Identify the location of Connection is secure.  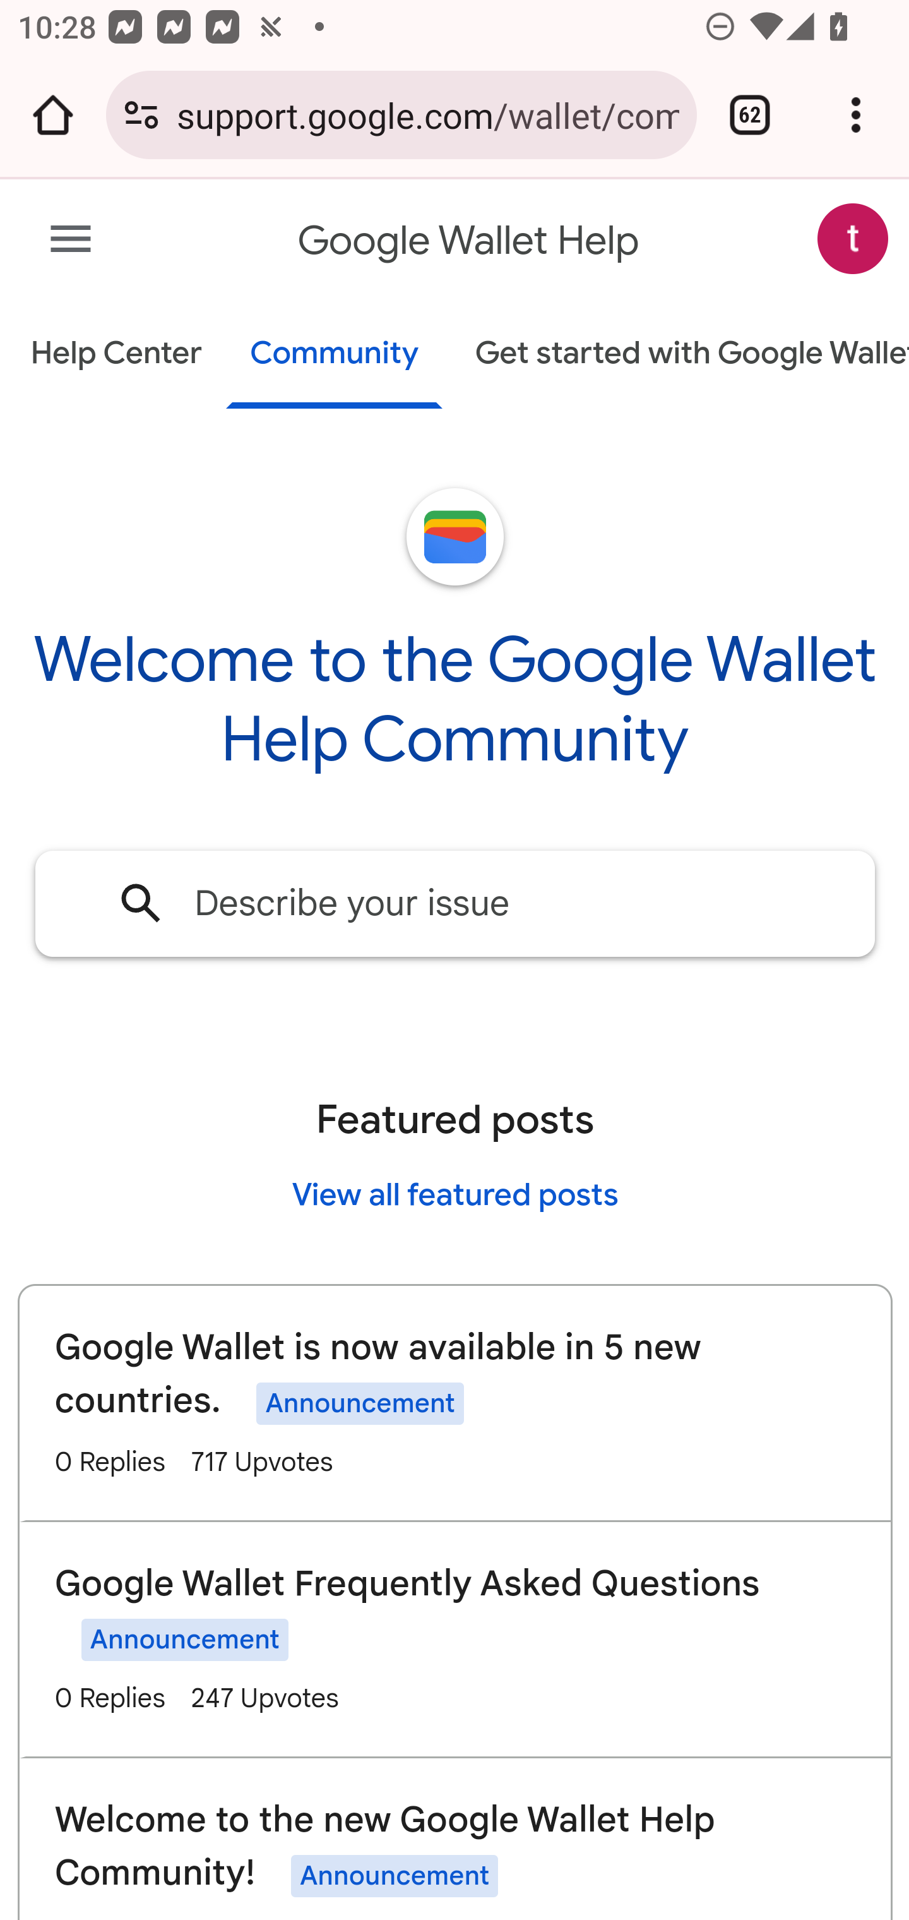
(141, 115).